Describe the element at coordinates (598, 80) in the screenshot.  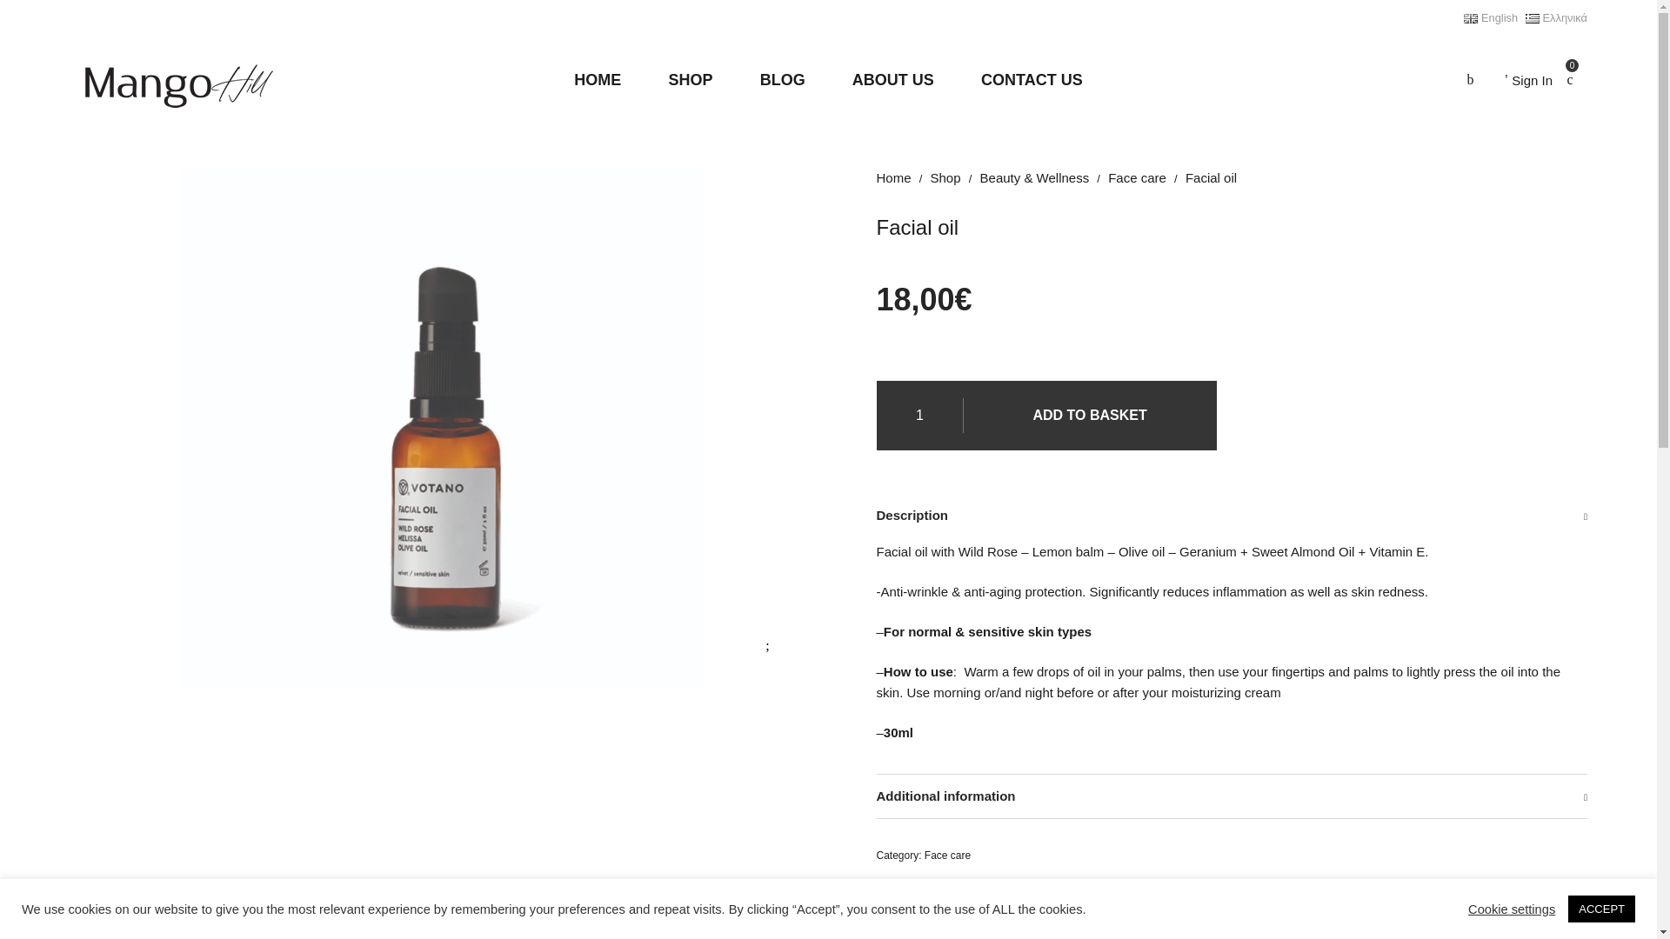
I see `HOME` at that location.